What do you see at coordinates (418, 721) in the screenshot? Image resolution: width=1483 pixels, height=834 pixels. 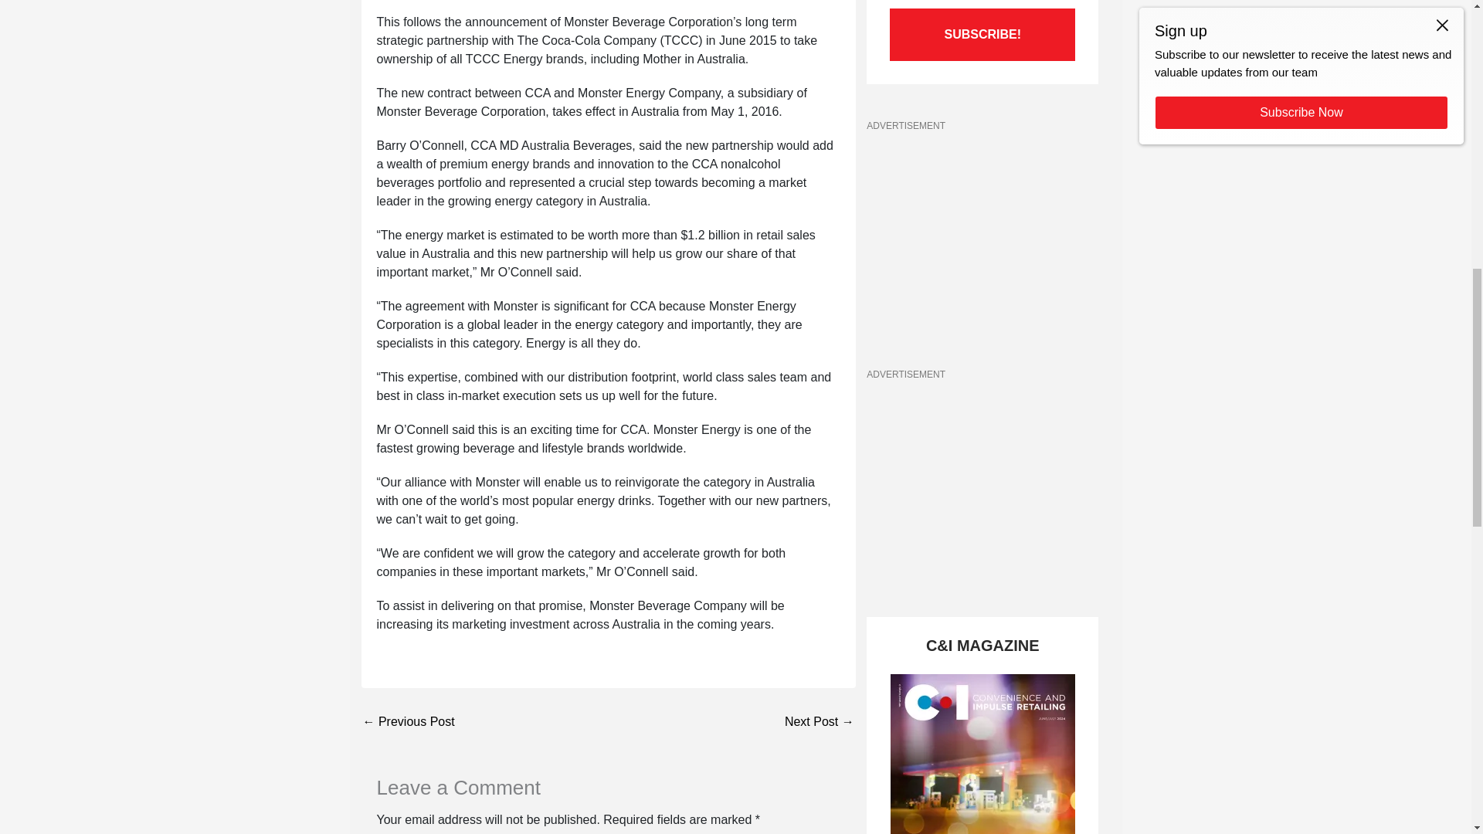 I see `ZICO launches chocolate flavour` at bounding box center [418, 721].